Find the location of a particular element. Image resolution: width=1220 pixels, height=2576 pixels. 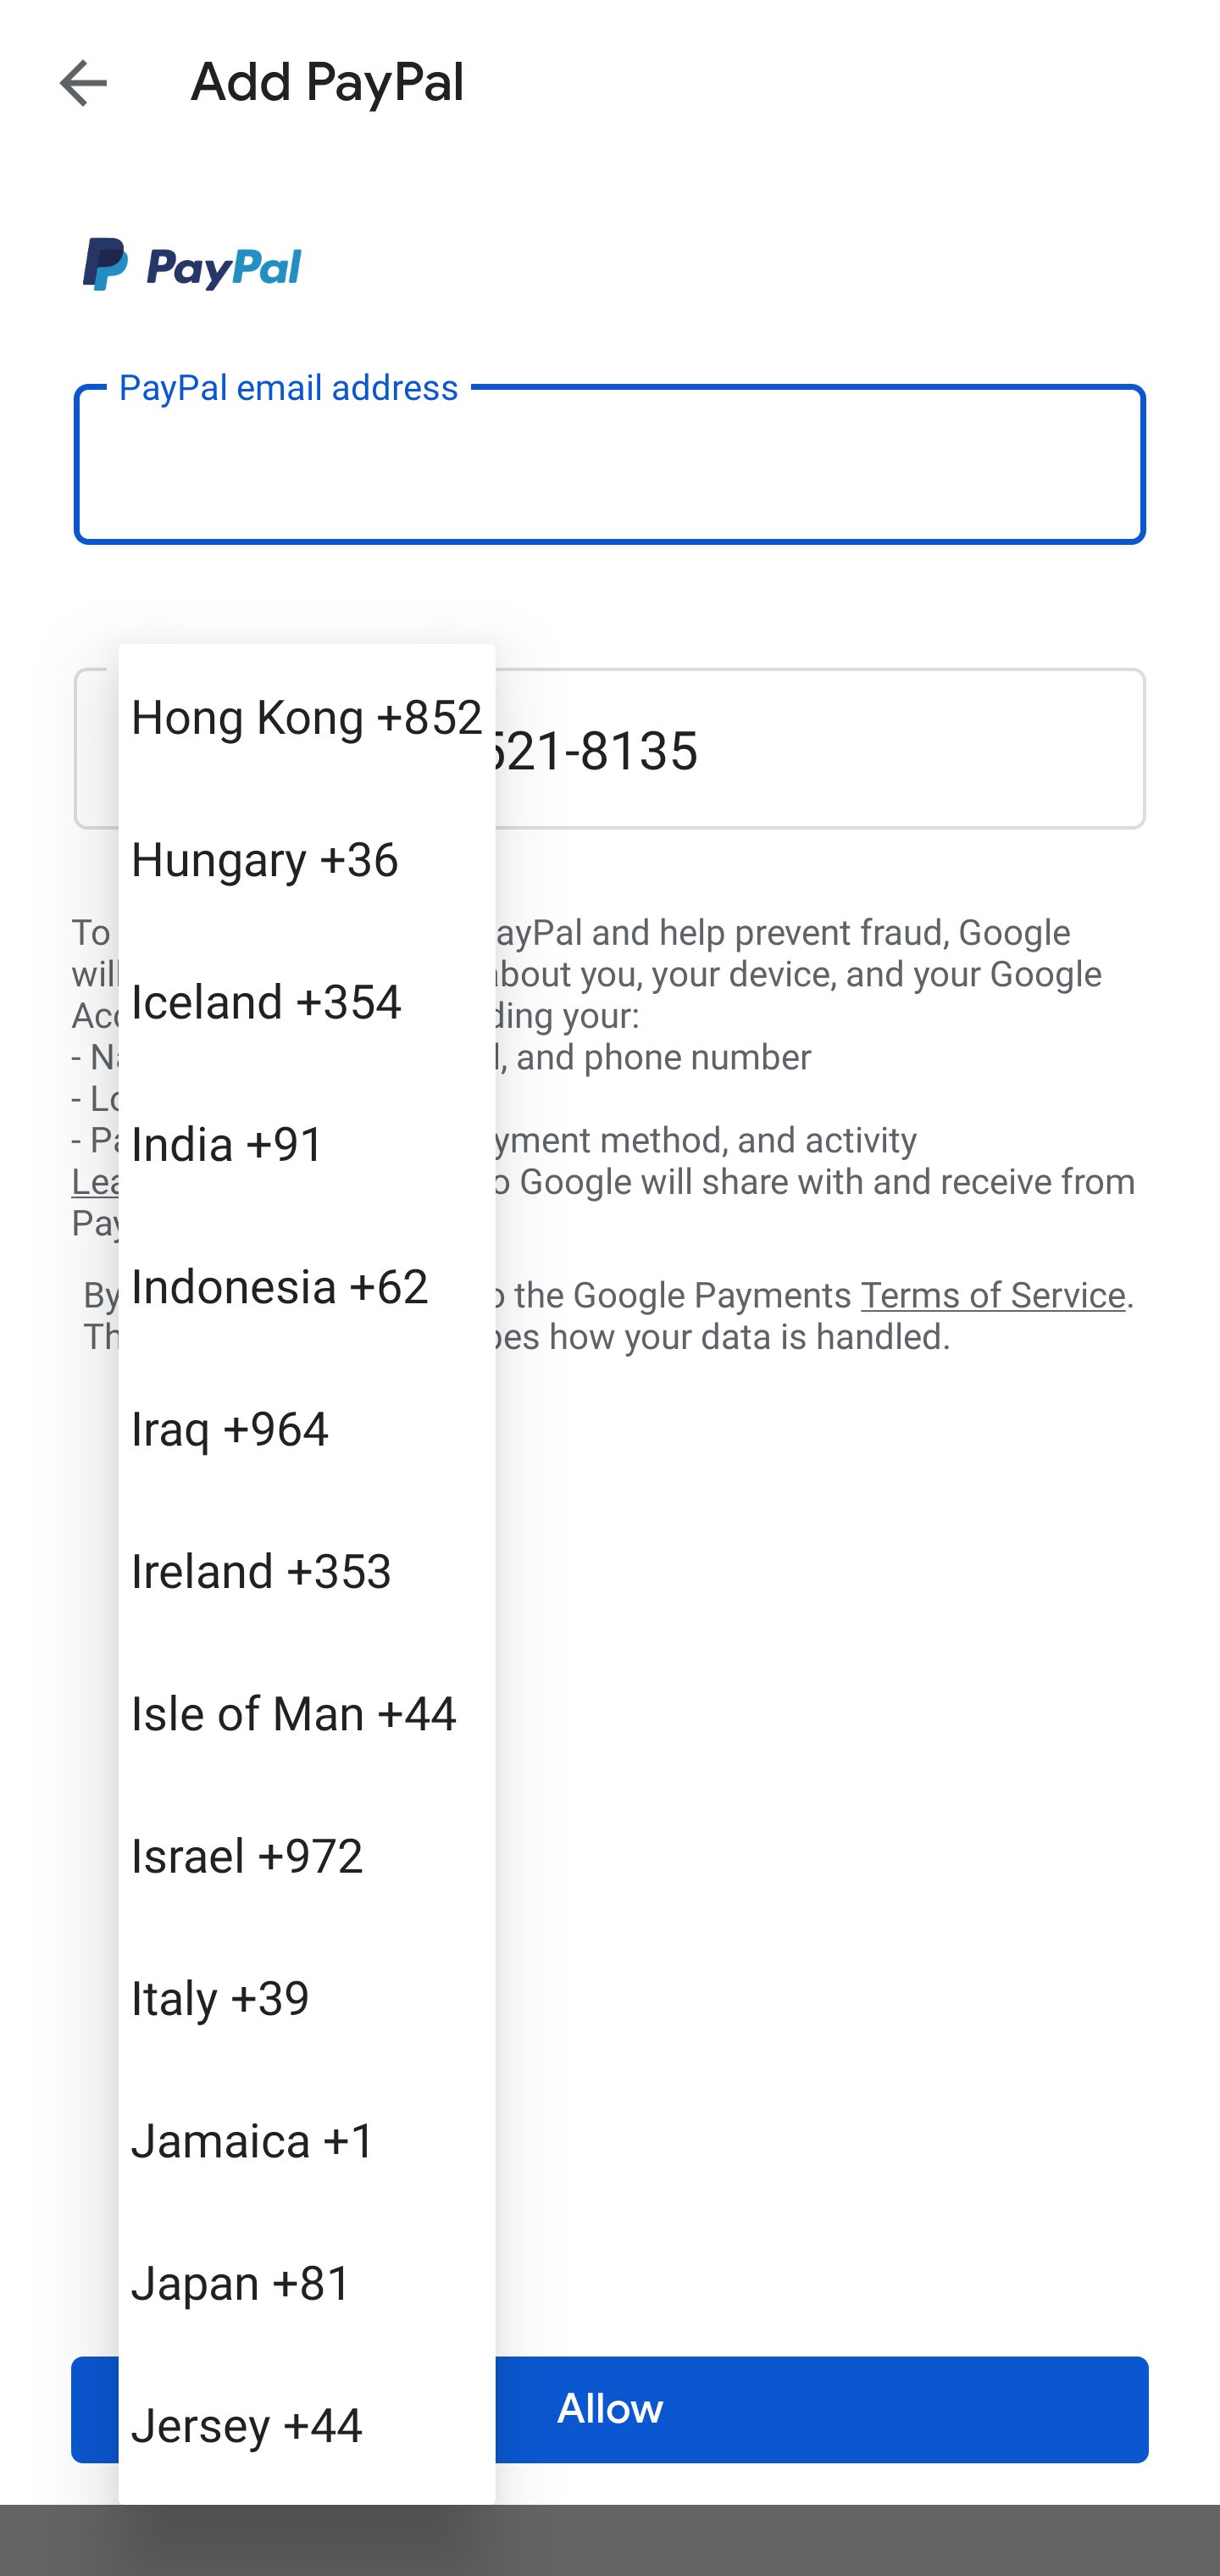

Hong Kong +852 is located at coordinates (307, 715).